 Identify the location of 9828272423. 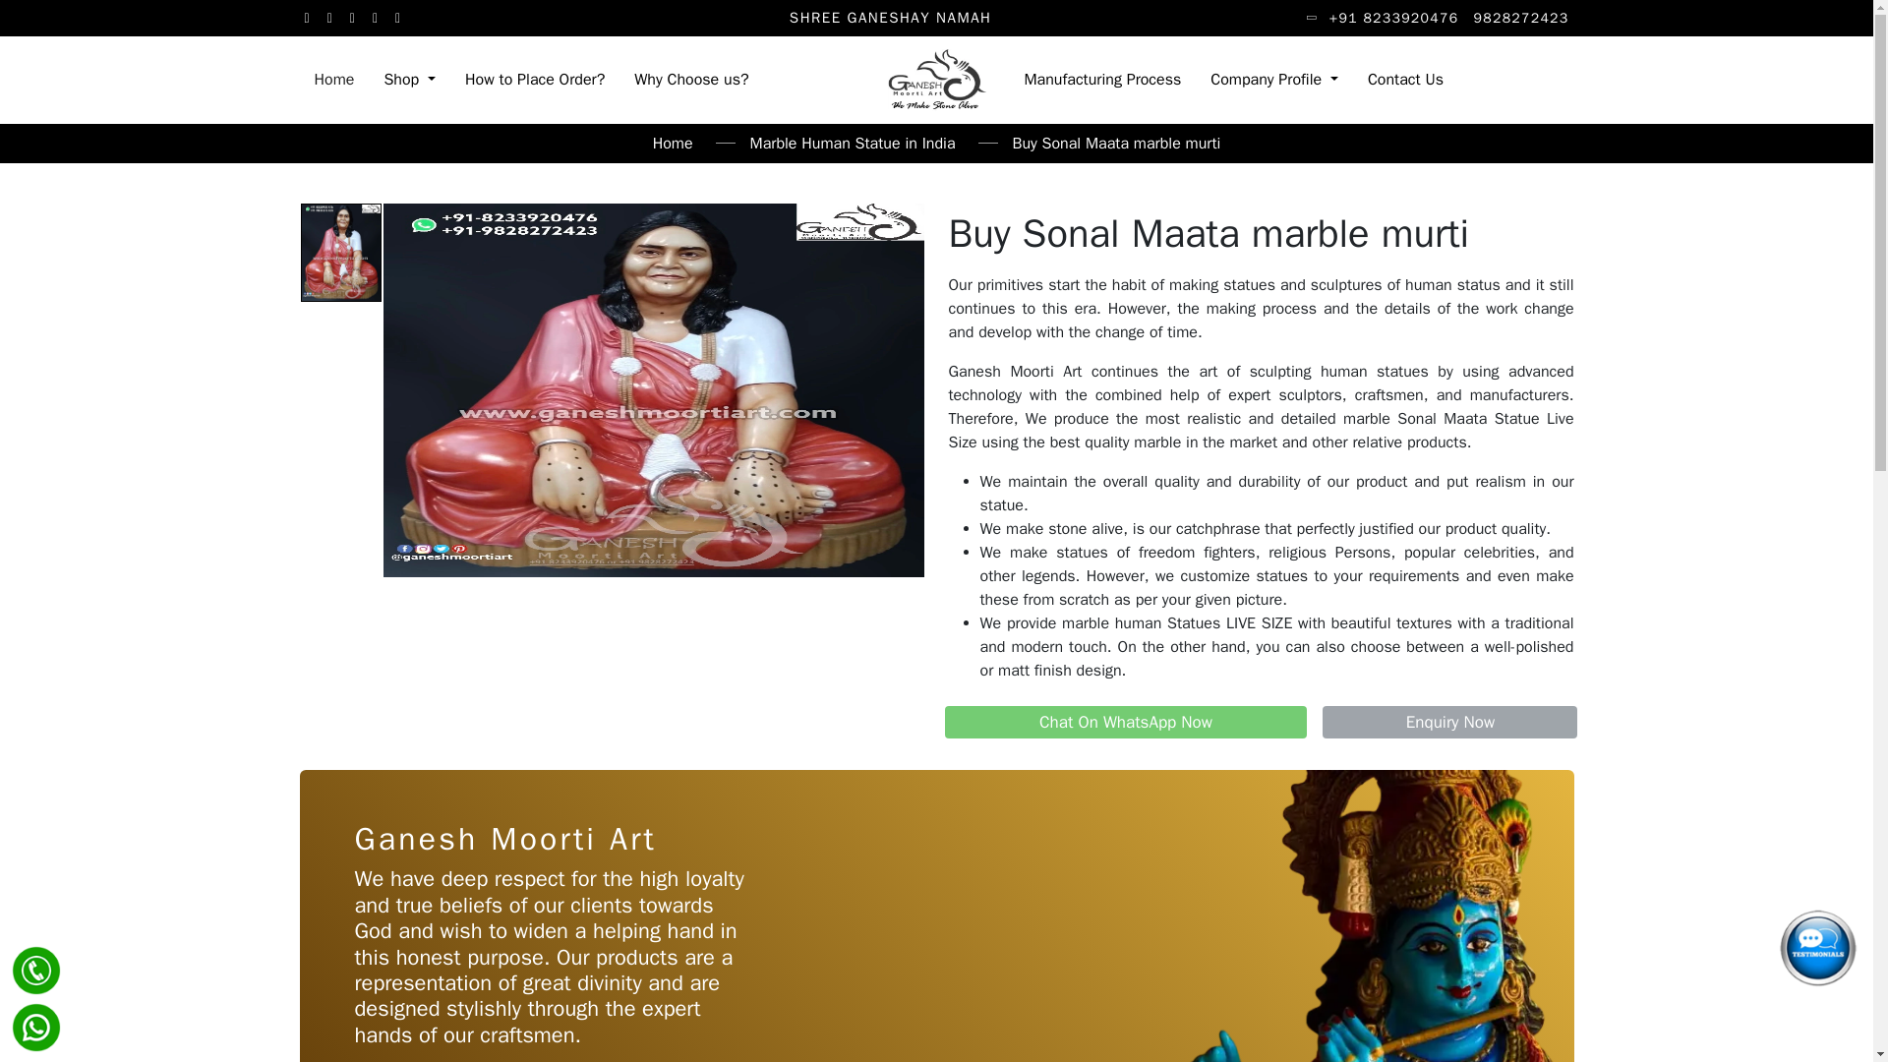
(1521, 18).